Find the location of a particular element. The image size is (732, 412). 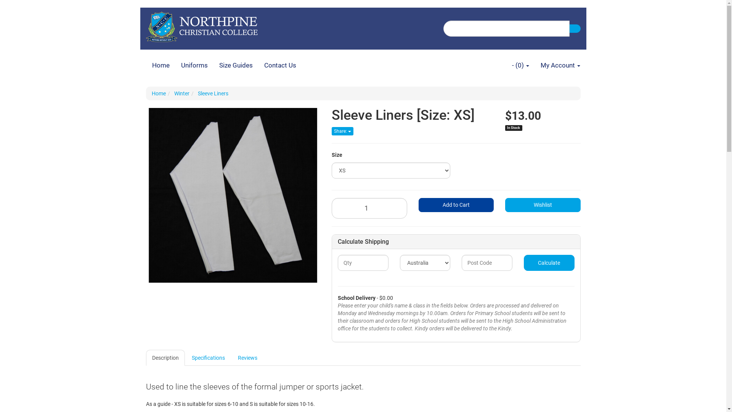

Share: is located at coordinates (342, 131).